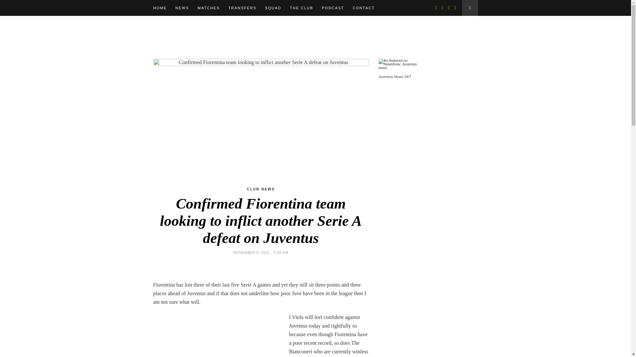 The image size is (636, 357). I want to click on MATCHES, so click(208, 8).